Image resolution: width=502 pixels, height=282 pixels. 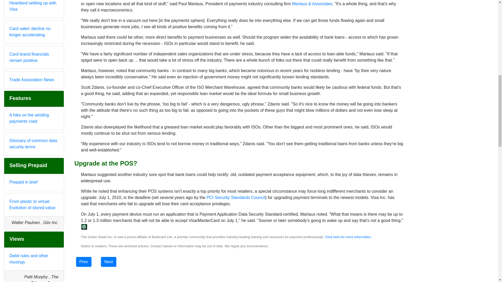 What do you see at coordinates (109, 262) in the screenshot?
I see `Next` at bounding box center [109, 262].